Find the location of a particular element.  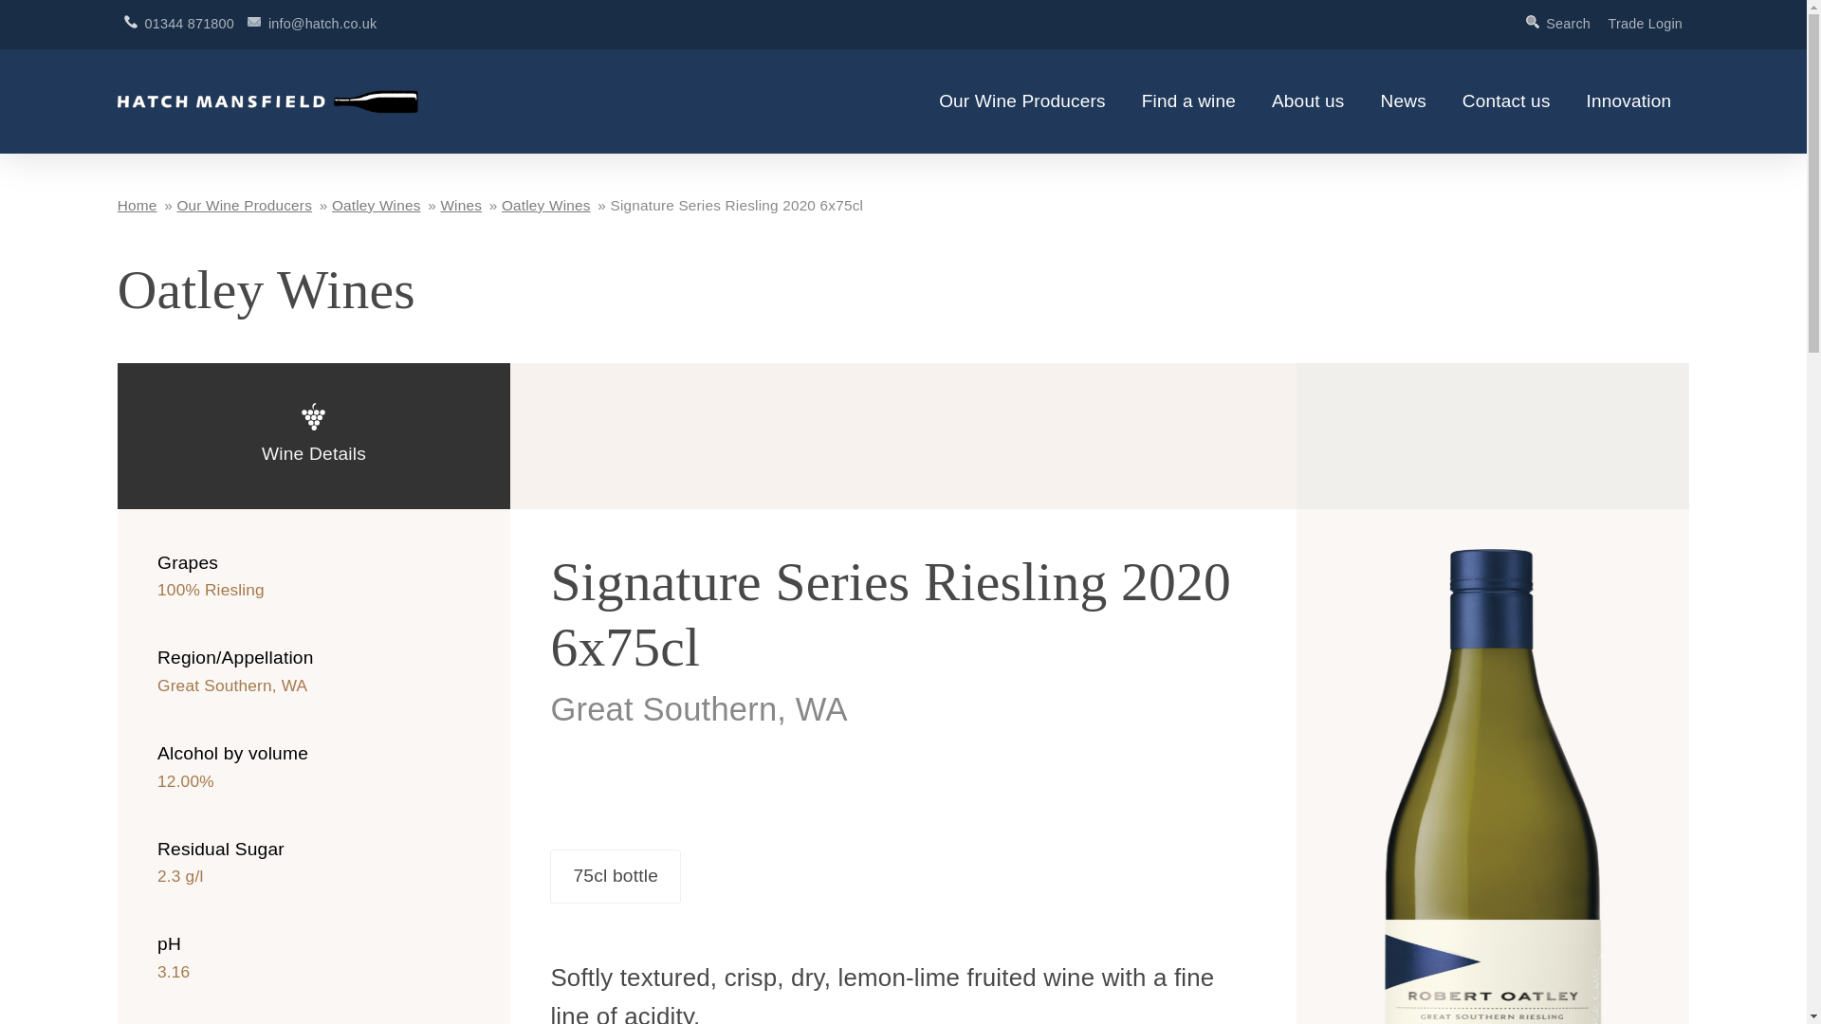

Our Wine Producers is located at coordinates (244, 205).